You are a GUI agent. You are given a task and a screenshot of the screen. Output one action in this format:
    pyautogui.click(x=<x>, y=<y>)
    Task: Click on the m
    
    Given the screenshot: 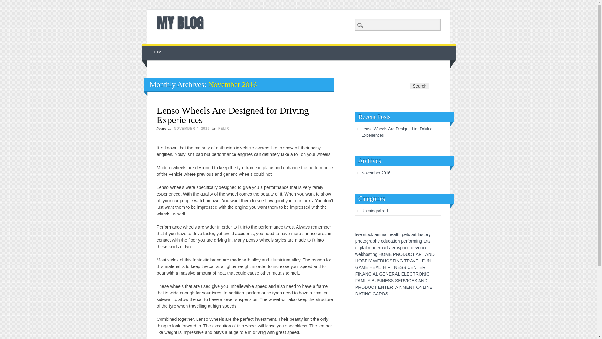 What is the action you would take?
    pyautogui.click(x=370, y=248)
    